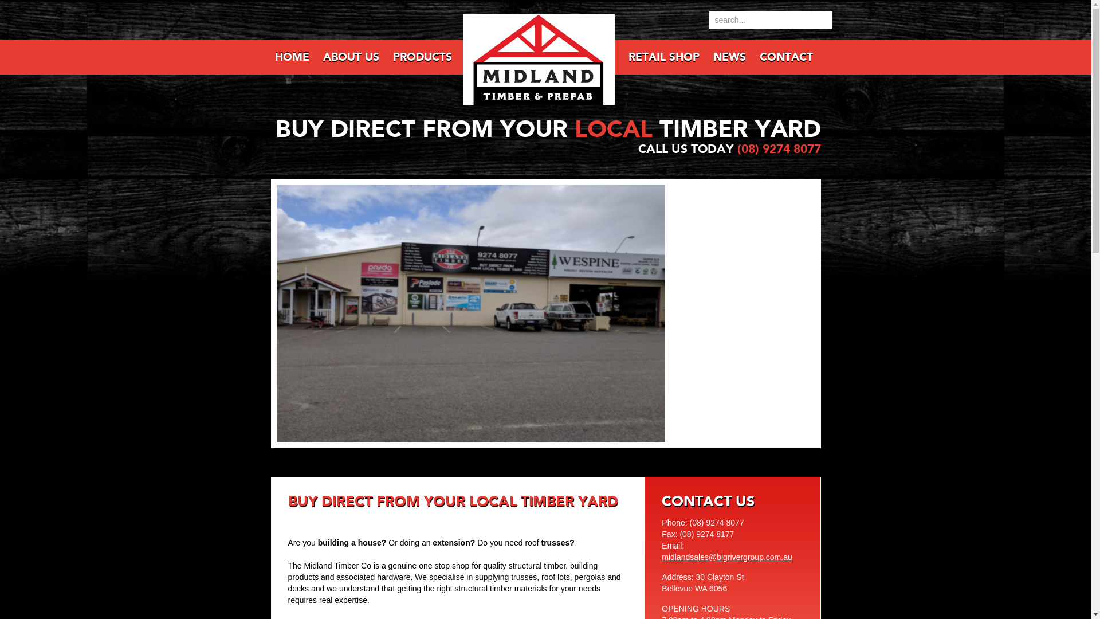  I want to click on NEWS, so click(728, 57).